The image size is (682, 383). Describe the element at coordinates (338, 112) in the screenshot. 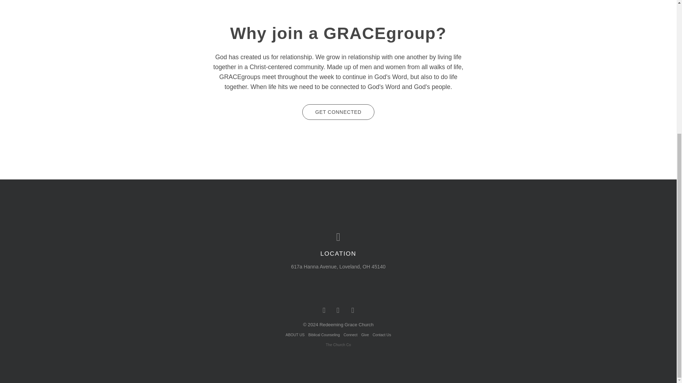

I see `GET CONNECTED` at that location.